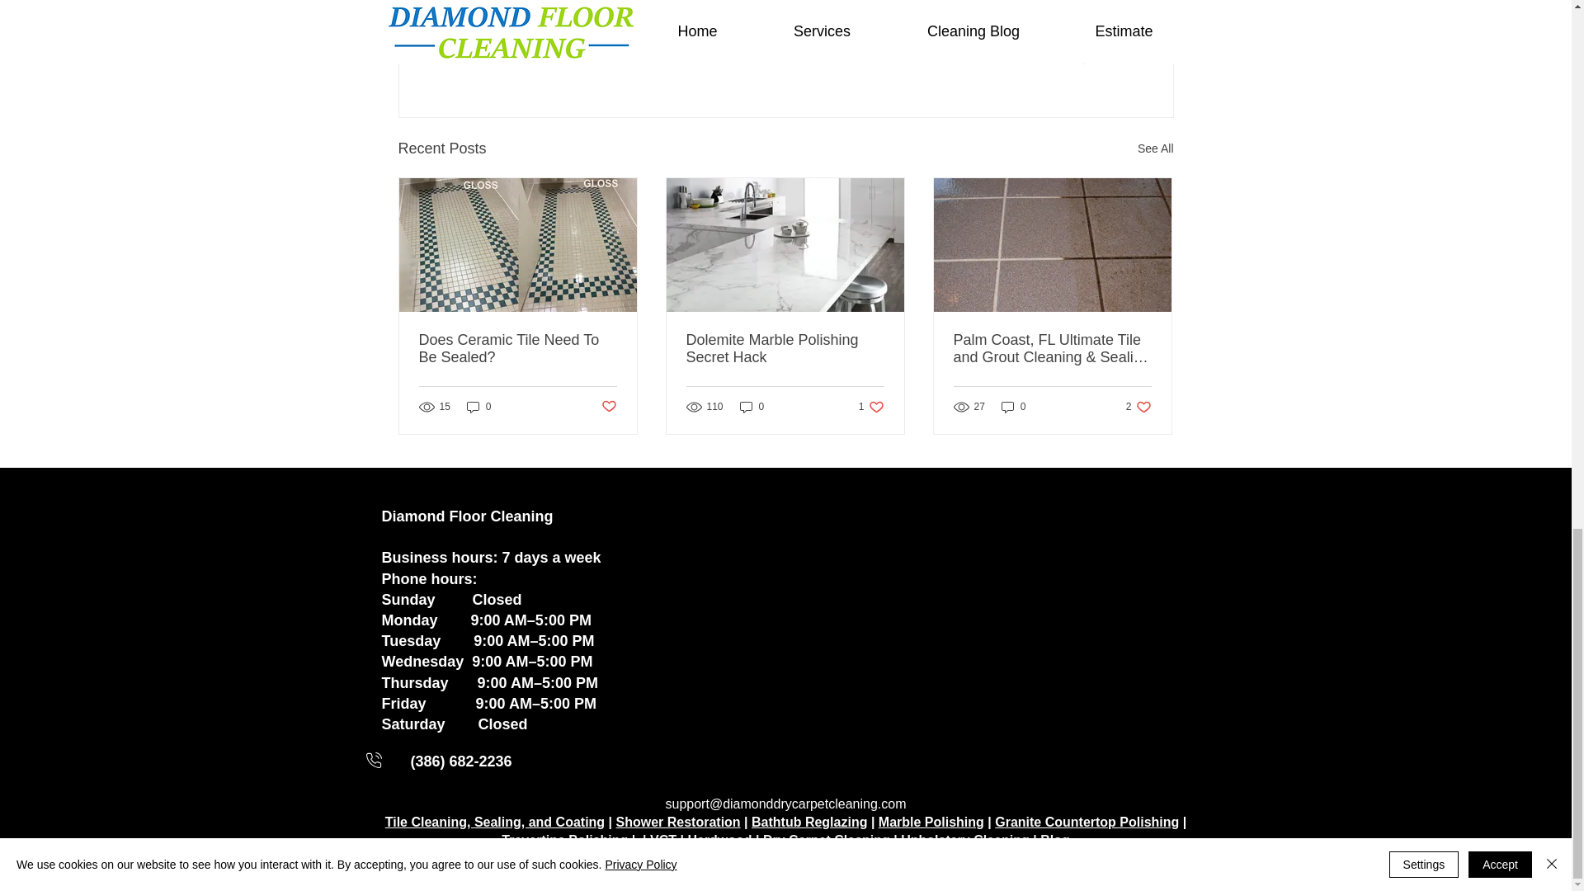 The width and height of the screenshot is (1584, 891). What do you see at coordinates (808, 822) in the screenshot?
I see `Bathtub Reglazing` at bounding box center [808, 822].